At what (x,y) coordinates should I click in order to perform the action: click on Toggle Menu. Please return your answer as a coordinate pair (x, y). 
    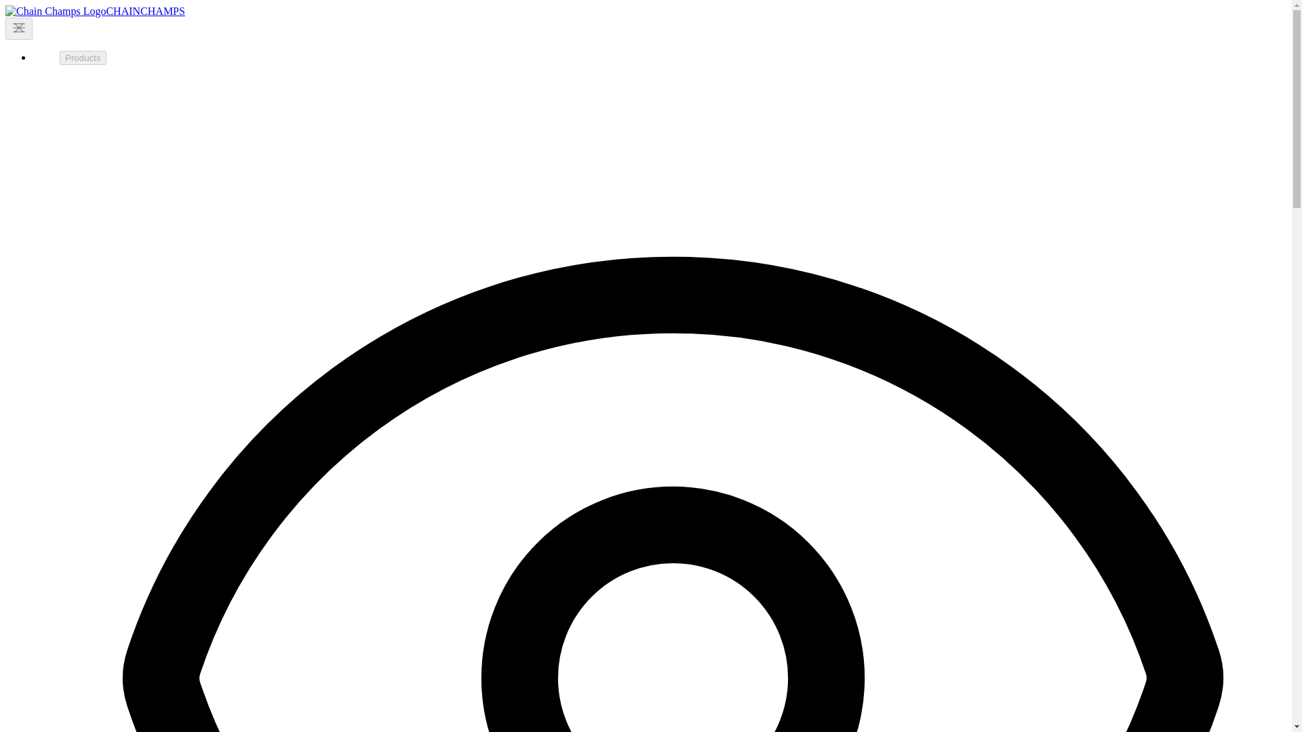
    Looking at the image, I should click on (19, 28).